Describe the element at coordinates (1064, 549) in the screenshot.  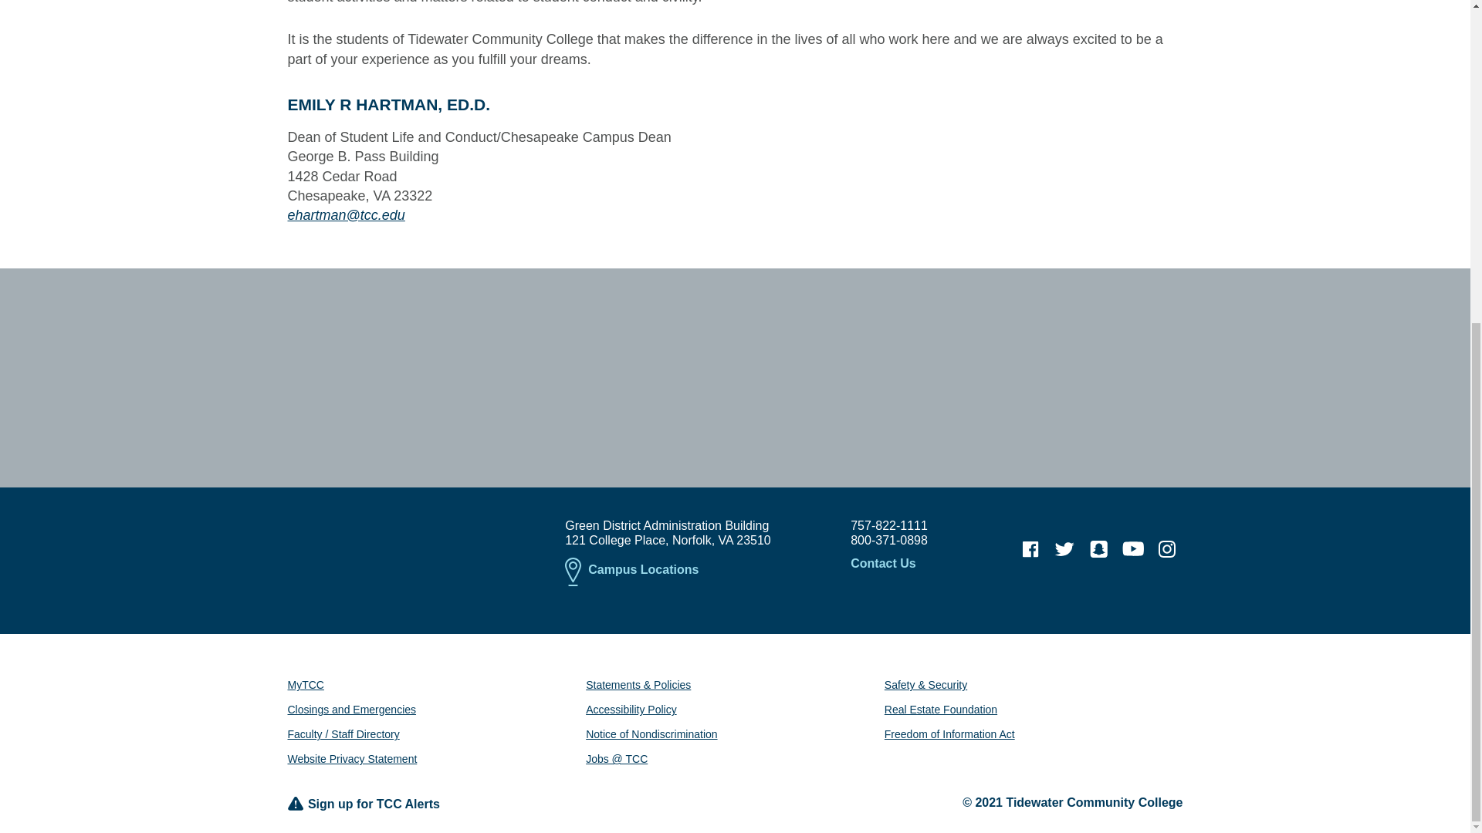
I see `TCC on Twitter` at that location.